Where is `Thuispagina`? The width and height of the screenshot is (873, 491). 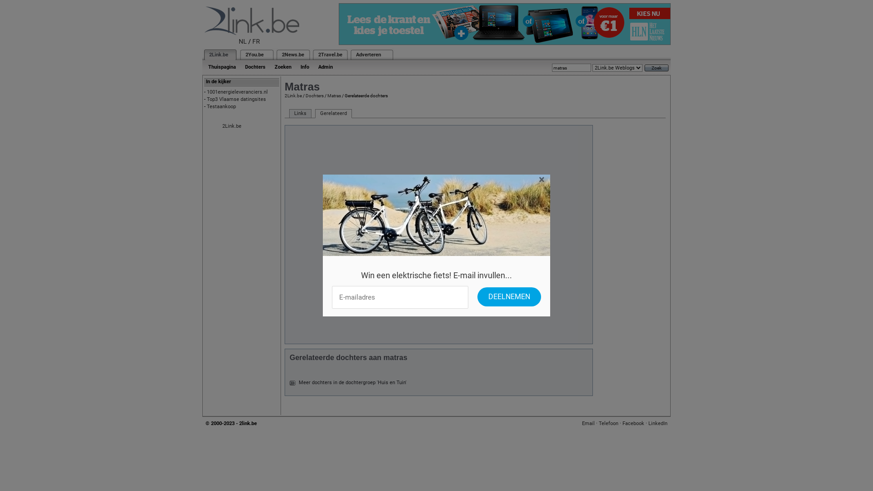
Thuispagina is located at coordinates (222, 67).